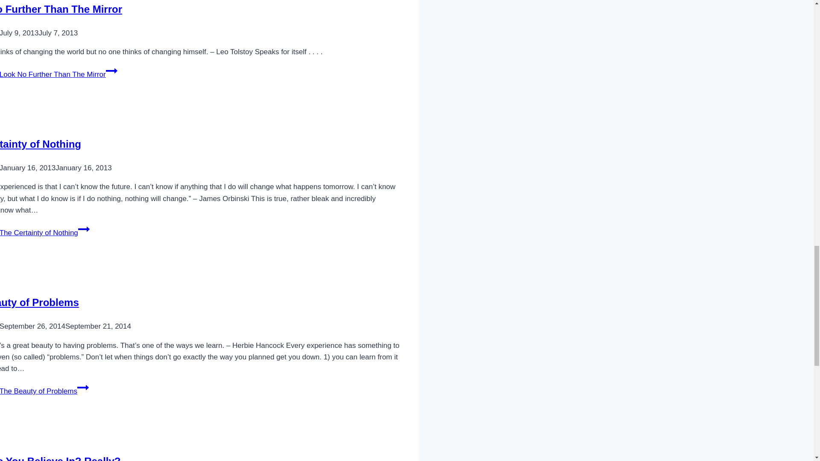  What do you see at coordinates (83, 388) in the screenshot?
I see `Continue` at bounding box center [83, 388].